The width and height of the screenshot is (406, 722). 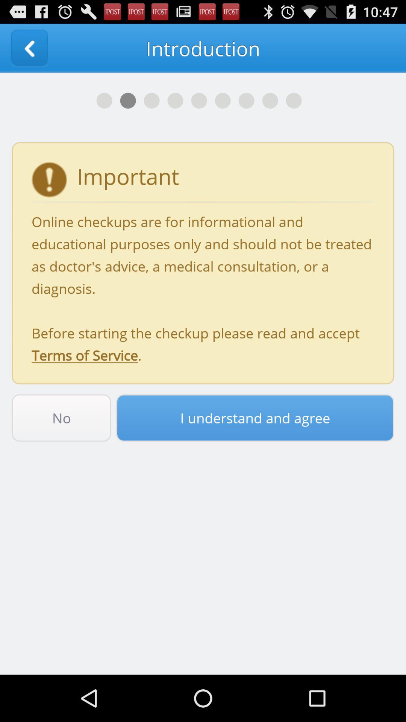 I want to click on scroll until online checkups are item, so click(x=203, y=288).